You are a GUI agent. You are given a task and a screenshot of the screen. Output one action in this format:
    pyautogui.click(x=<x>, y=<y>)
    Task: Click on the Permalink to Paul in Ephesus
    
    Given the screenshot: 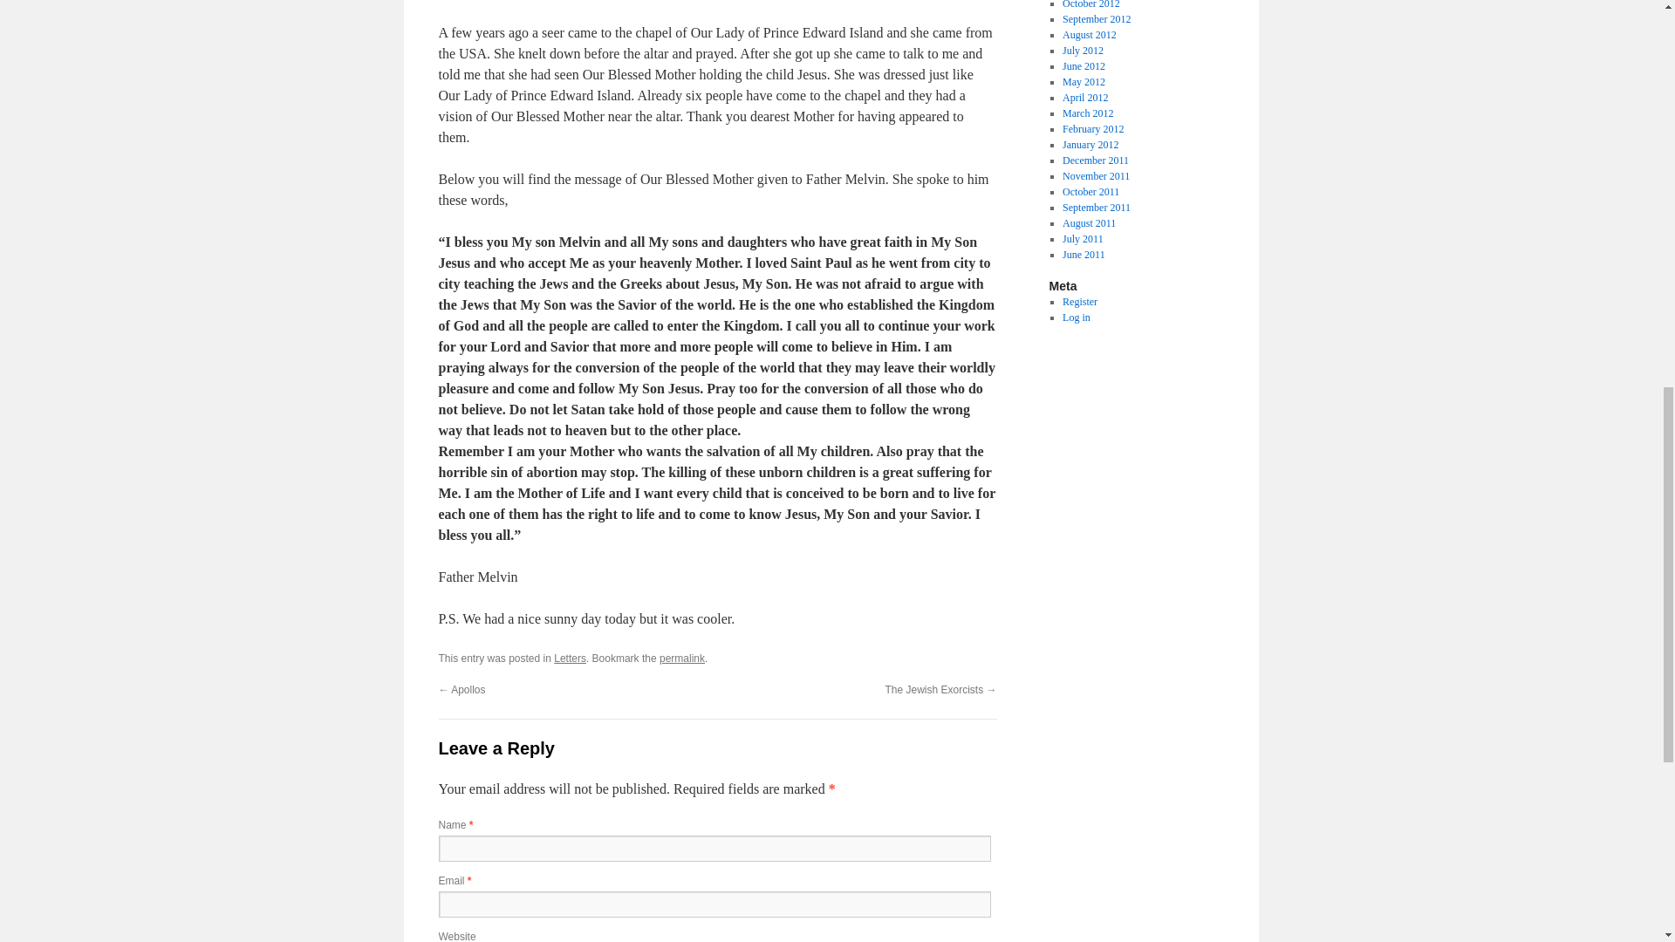 What is the action you would take?
    pyautogui.click(x=682, y=659)
    